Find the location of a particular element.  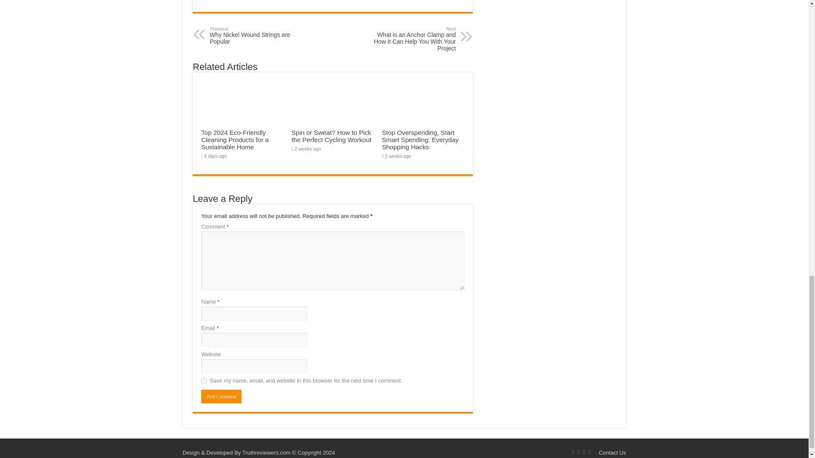

yes is located at coordinates (221, 397).